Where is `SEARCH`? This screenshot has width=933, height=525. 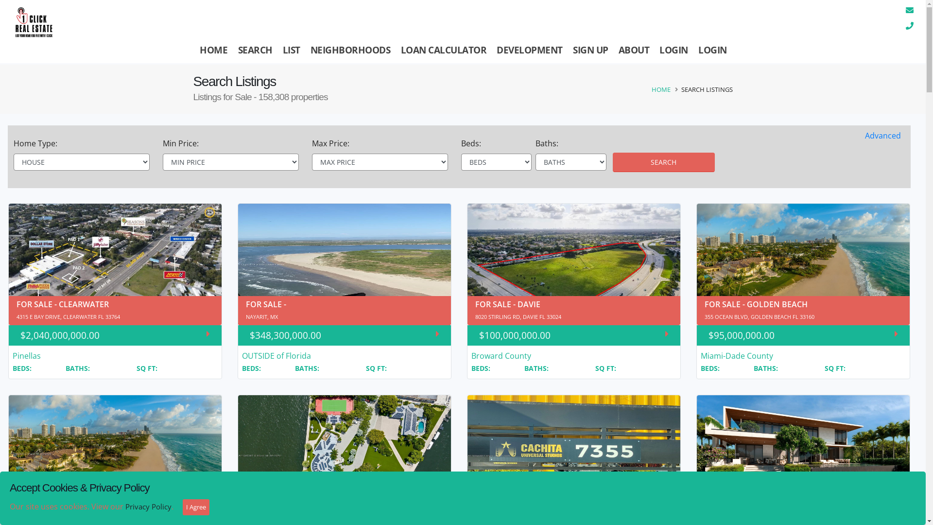
SEARCH is located at coordinates (255, 50).